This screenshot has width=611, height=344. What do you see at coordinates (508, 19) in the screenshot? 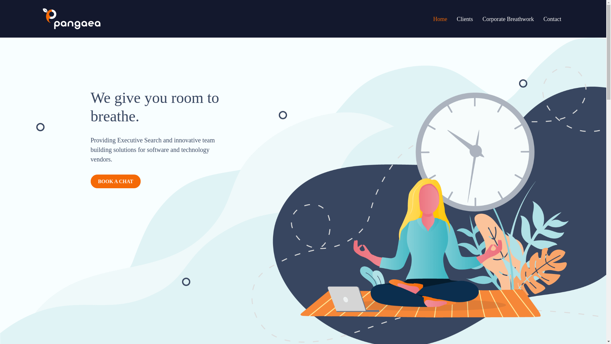
I see `Corporate Breathwork` at bounding box center [508, 19].